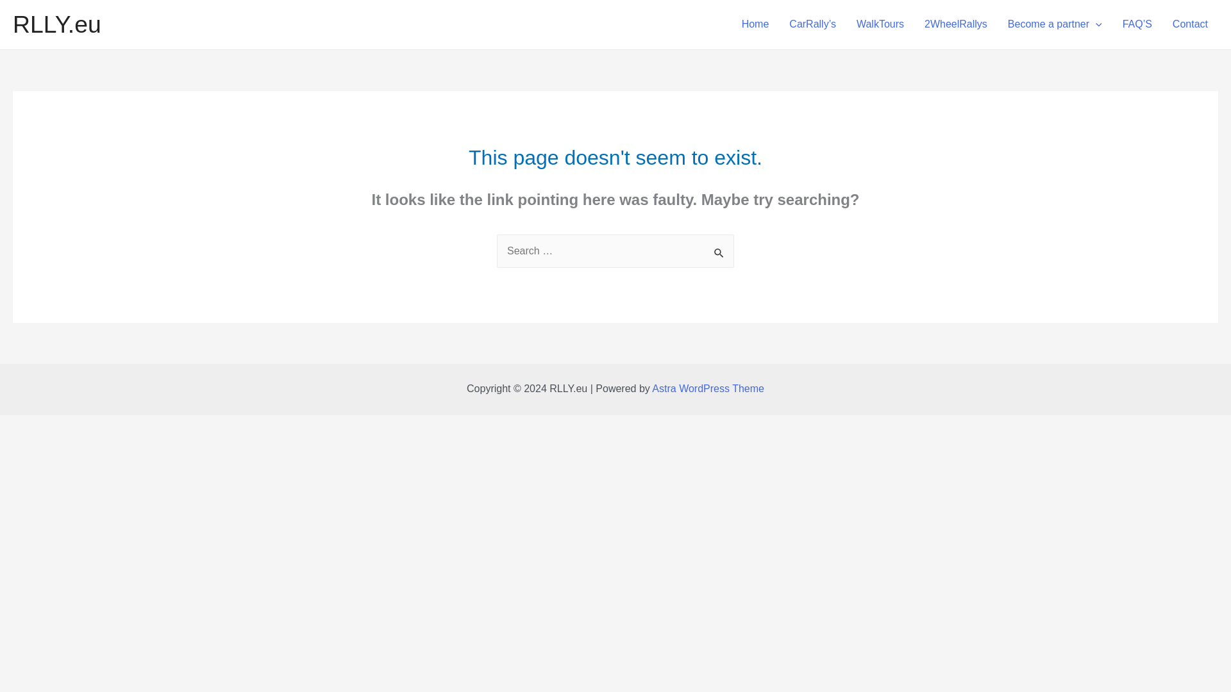 This screenshot has width=1231, height=692. What do you see at coordinates (56, 24) in the screenshot?
I see `RLLY.eu` at bounding box center [56, 24].